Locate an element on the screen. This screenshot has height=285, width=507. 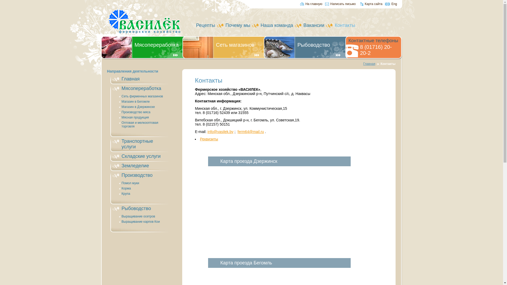
Eng is located at coordinates (391, 4).